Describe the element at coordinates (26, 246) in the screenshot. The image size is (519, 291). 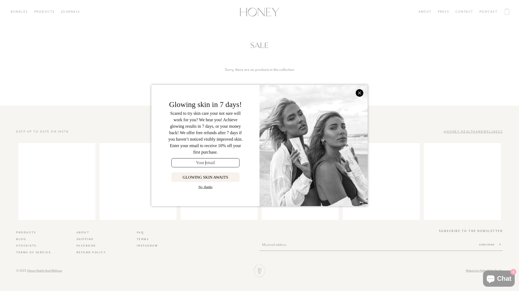
I see `STOCKISTS` at that location.